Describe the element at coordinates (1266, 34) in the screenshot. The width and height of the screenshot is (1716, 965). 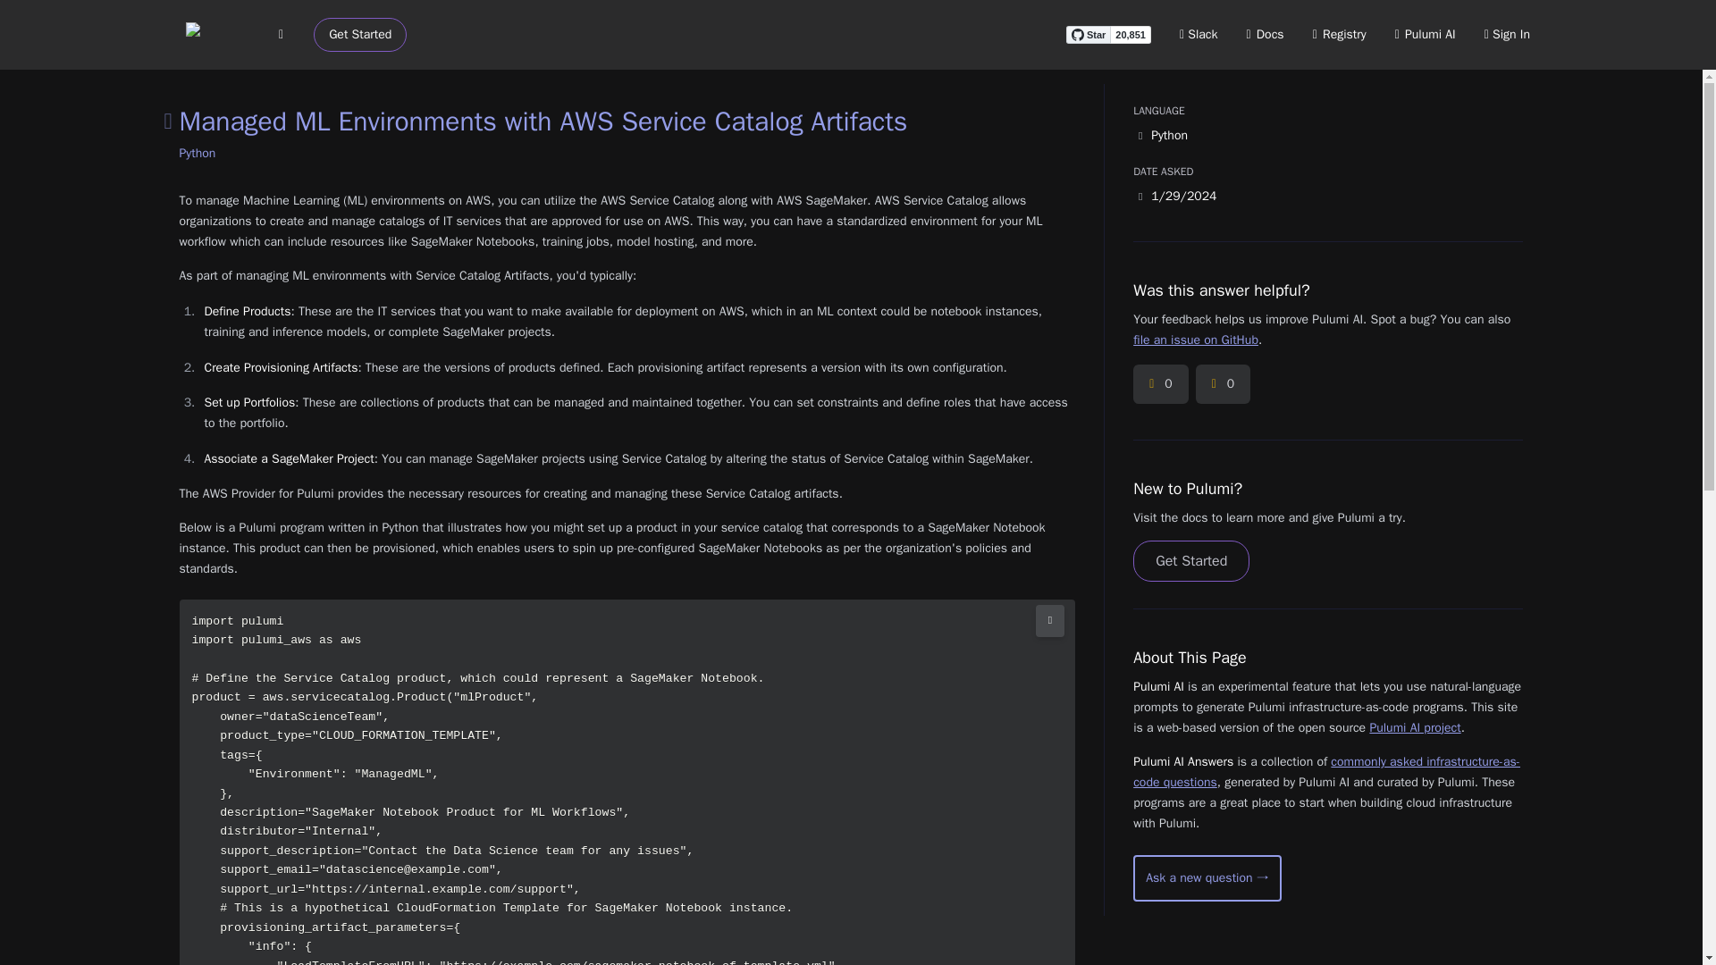
I see `Docs` at that location.